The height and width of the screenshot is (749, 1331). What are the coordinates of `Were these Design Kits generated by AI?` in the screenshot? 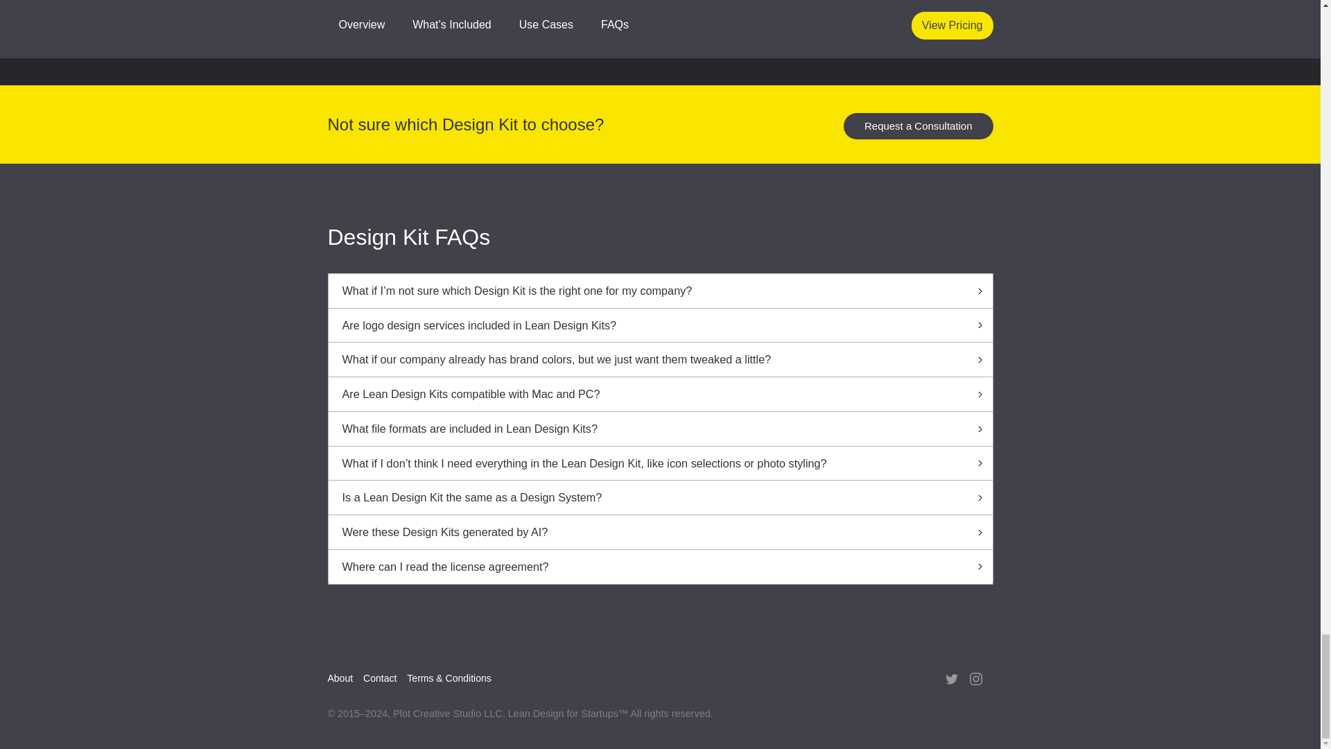 It's located at (661, 533).